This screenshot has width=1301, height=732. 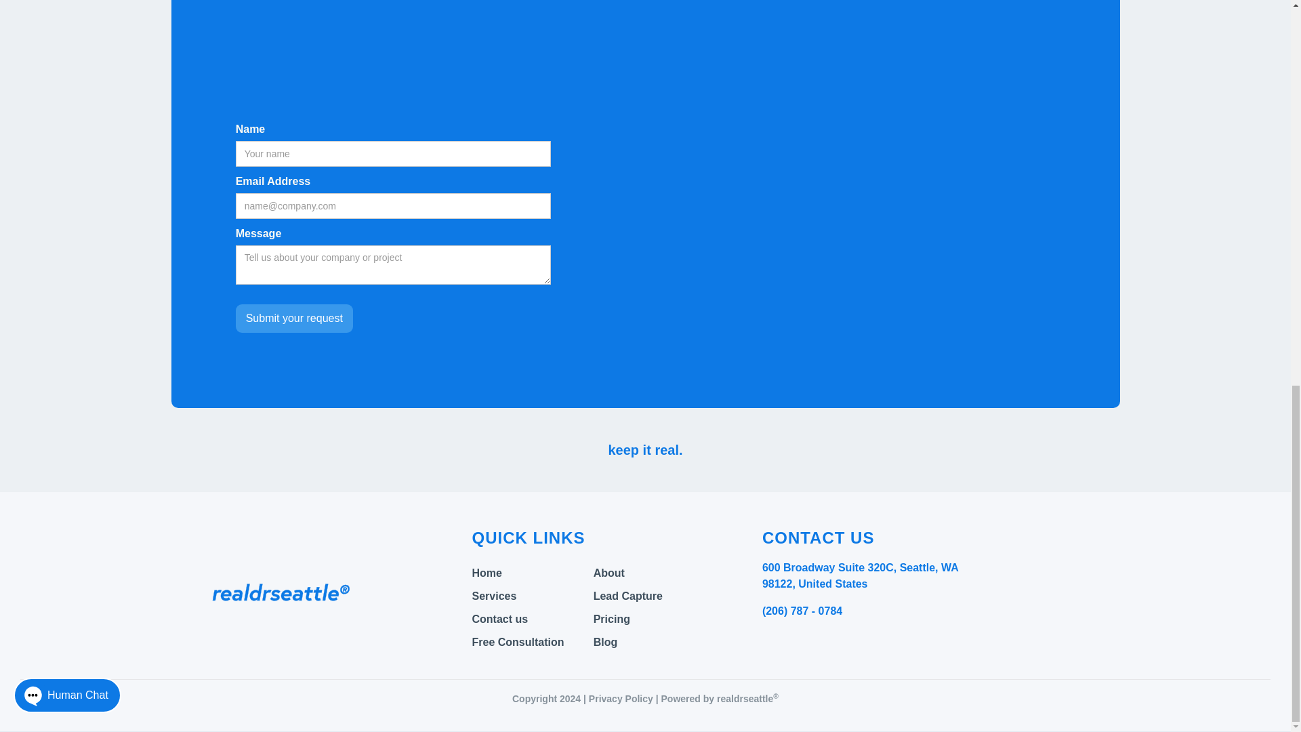 I want to click on Contact us, so click(x=532, y=619).